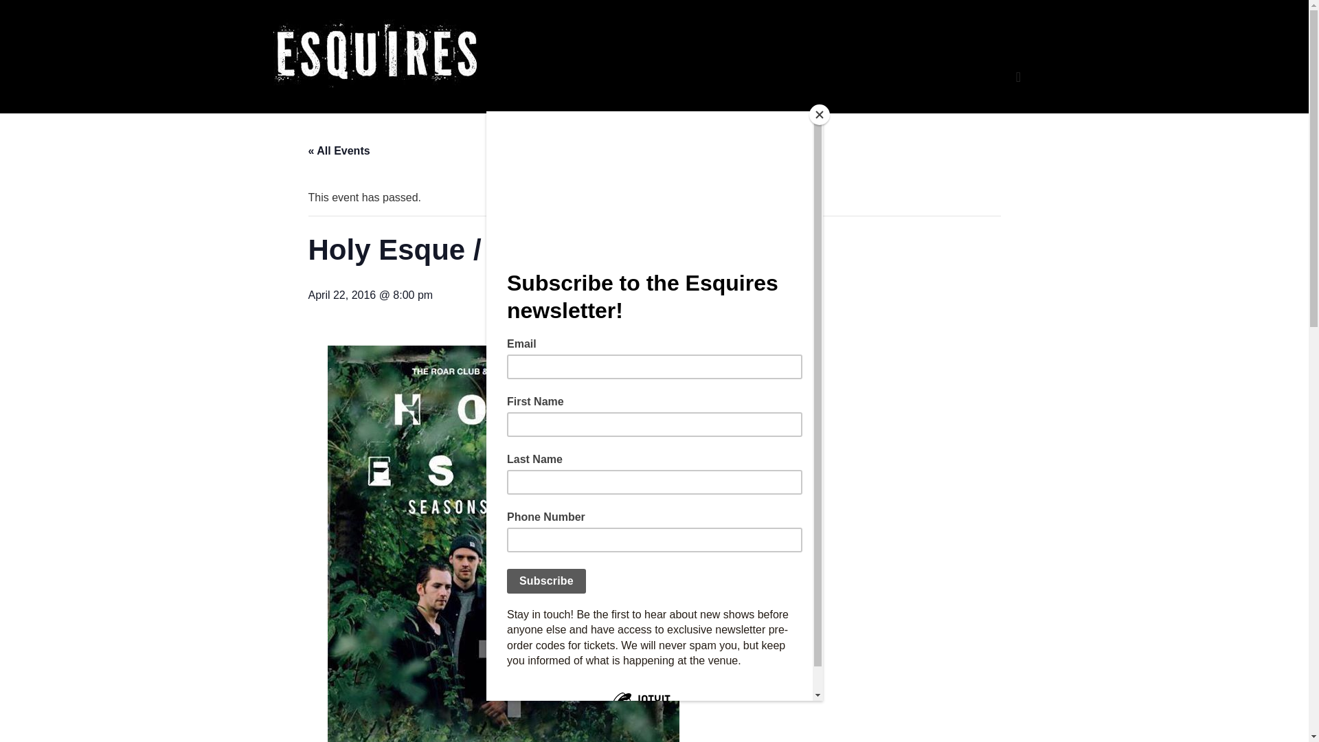  I want to click on MENU, so click(1018, 77).